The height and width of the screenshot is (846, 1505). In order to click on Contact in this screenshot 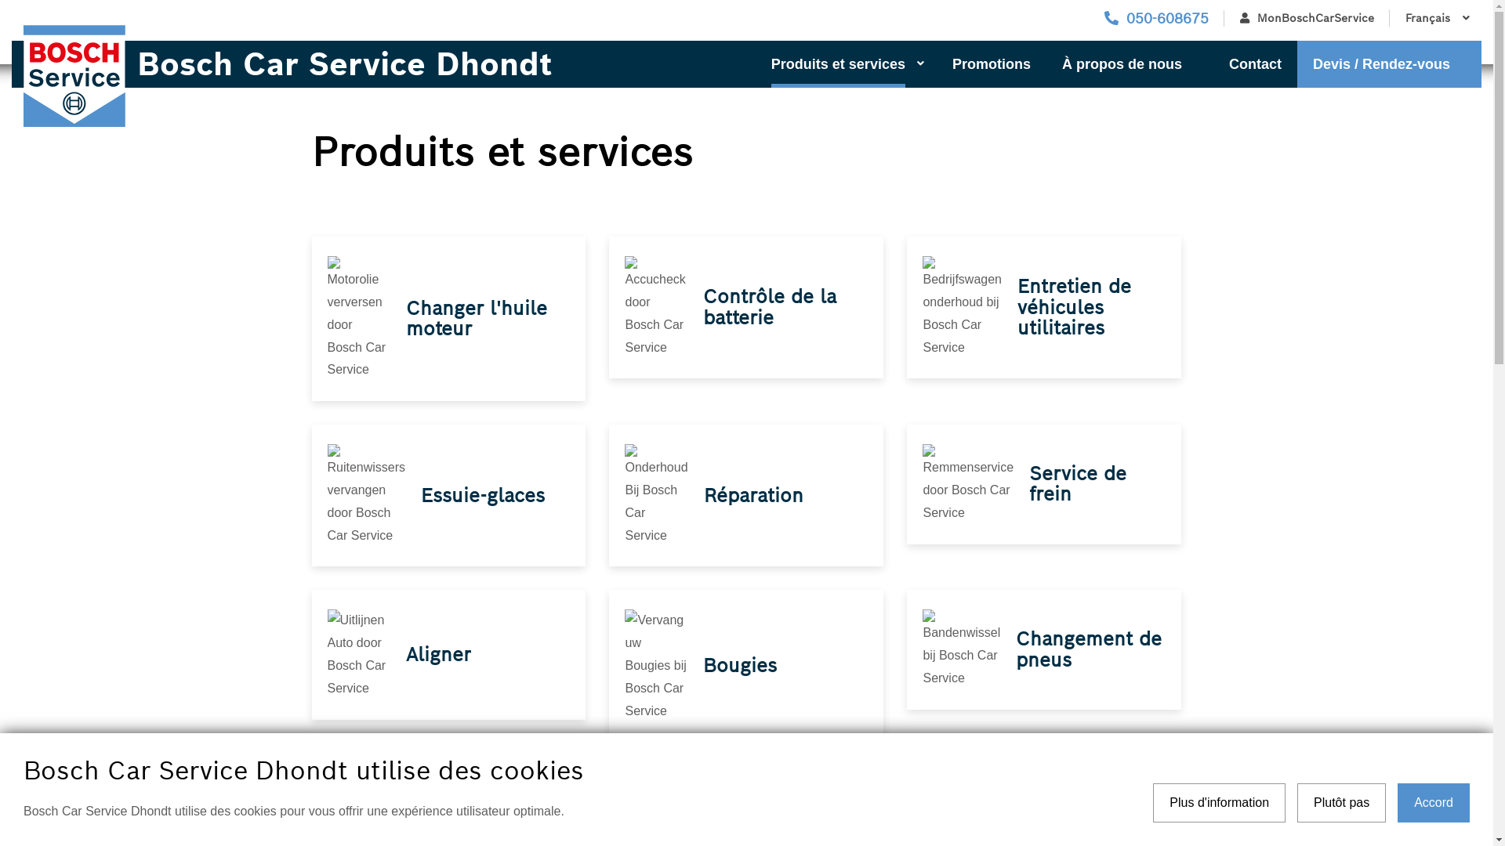, I will do `click(1256, 64)`.